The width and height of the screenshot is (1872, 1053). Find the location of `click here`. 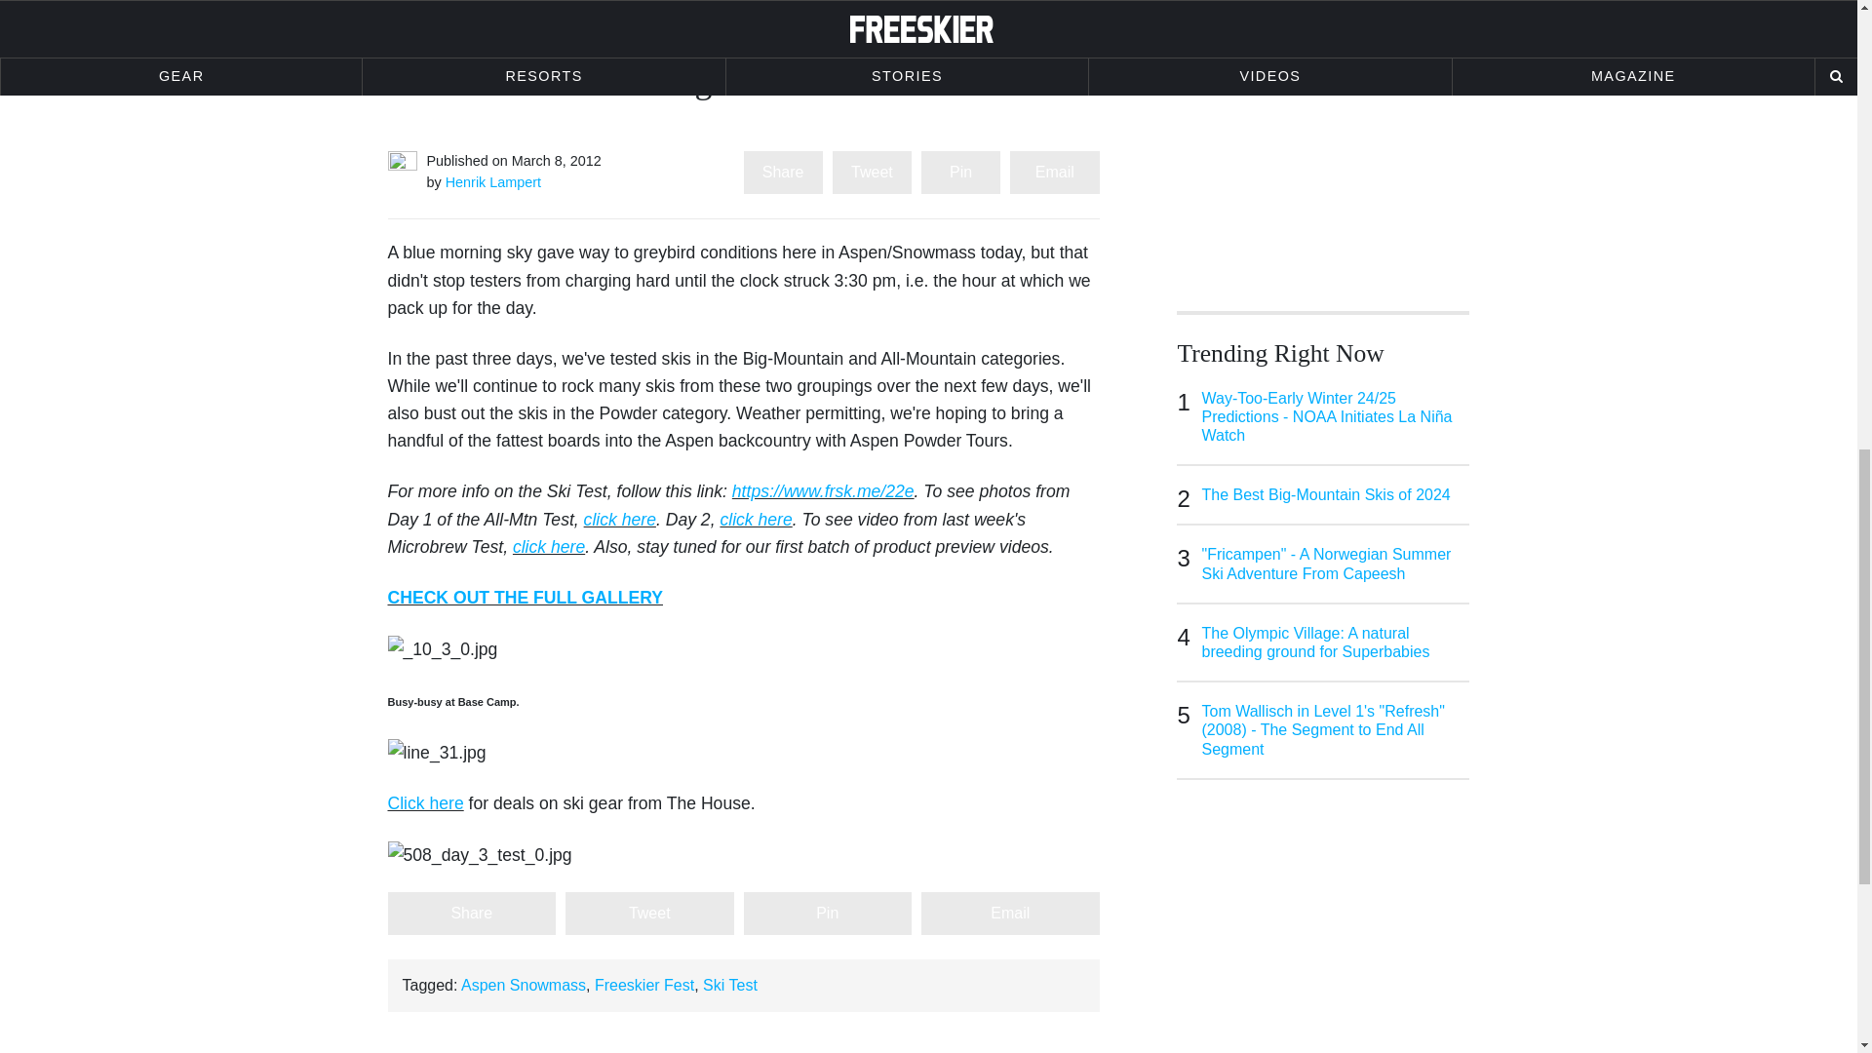

click here is located at coordinates (548, 546).